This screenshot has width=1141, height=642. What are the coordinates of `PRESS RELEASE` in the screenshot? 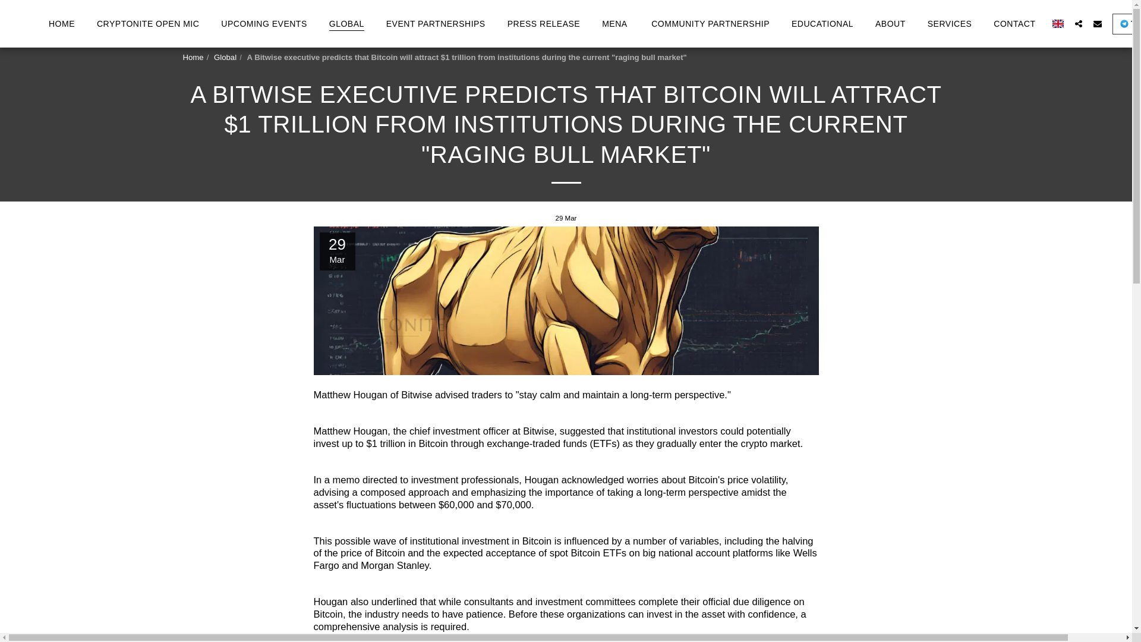 It's located at (543, 23).